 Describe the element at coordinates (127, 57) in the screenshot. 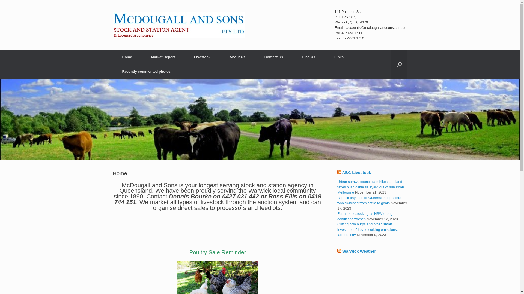

I see `Home` at that location.